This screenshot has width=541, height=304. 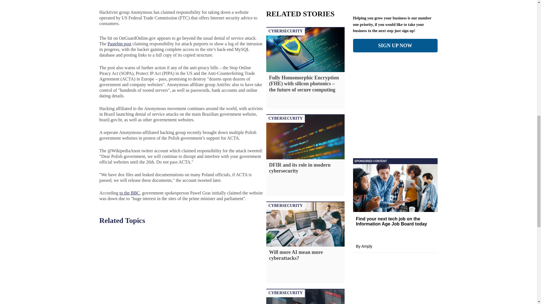 What do you see at coordinates (73, 2) in the screenshot?
I see `3rd party ad content` at bounding box center [73, 2].